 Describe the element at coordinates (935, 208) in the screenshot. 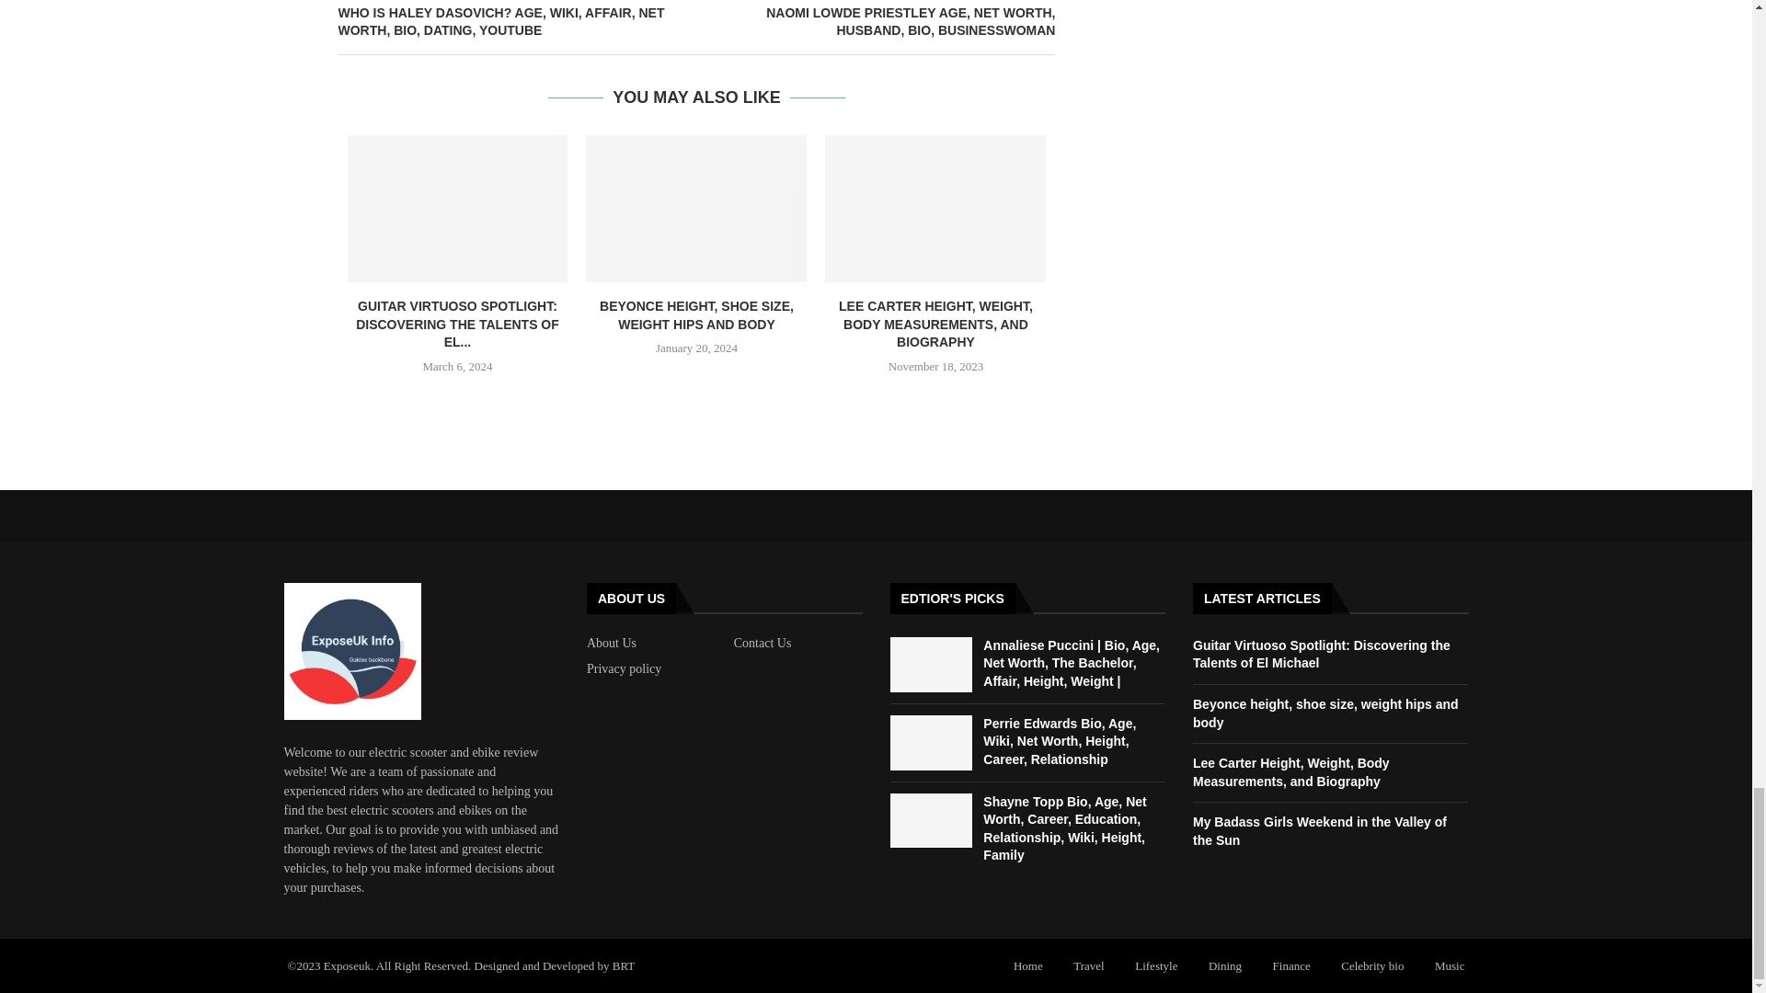

I see `Lee Carter Height, Weight, Body Measurements, and Biography` at that location.